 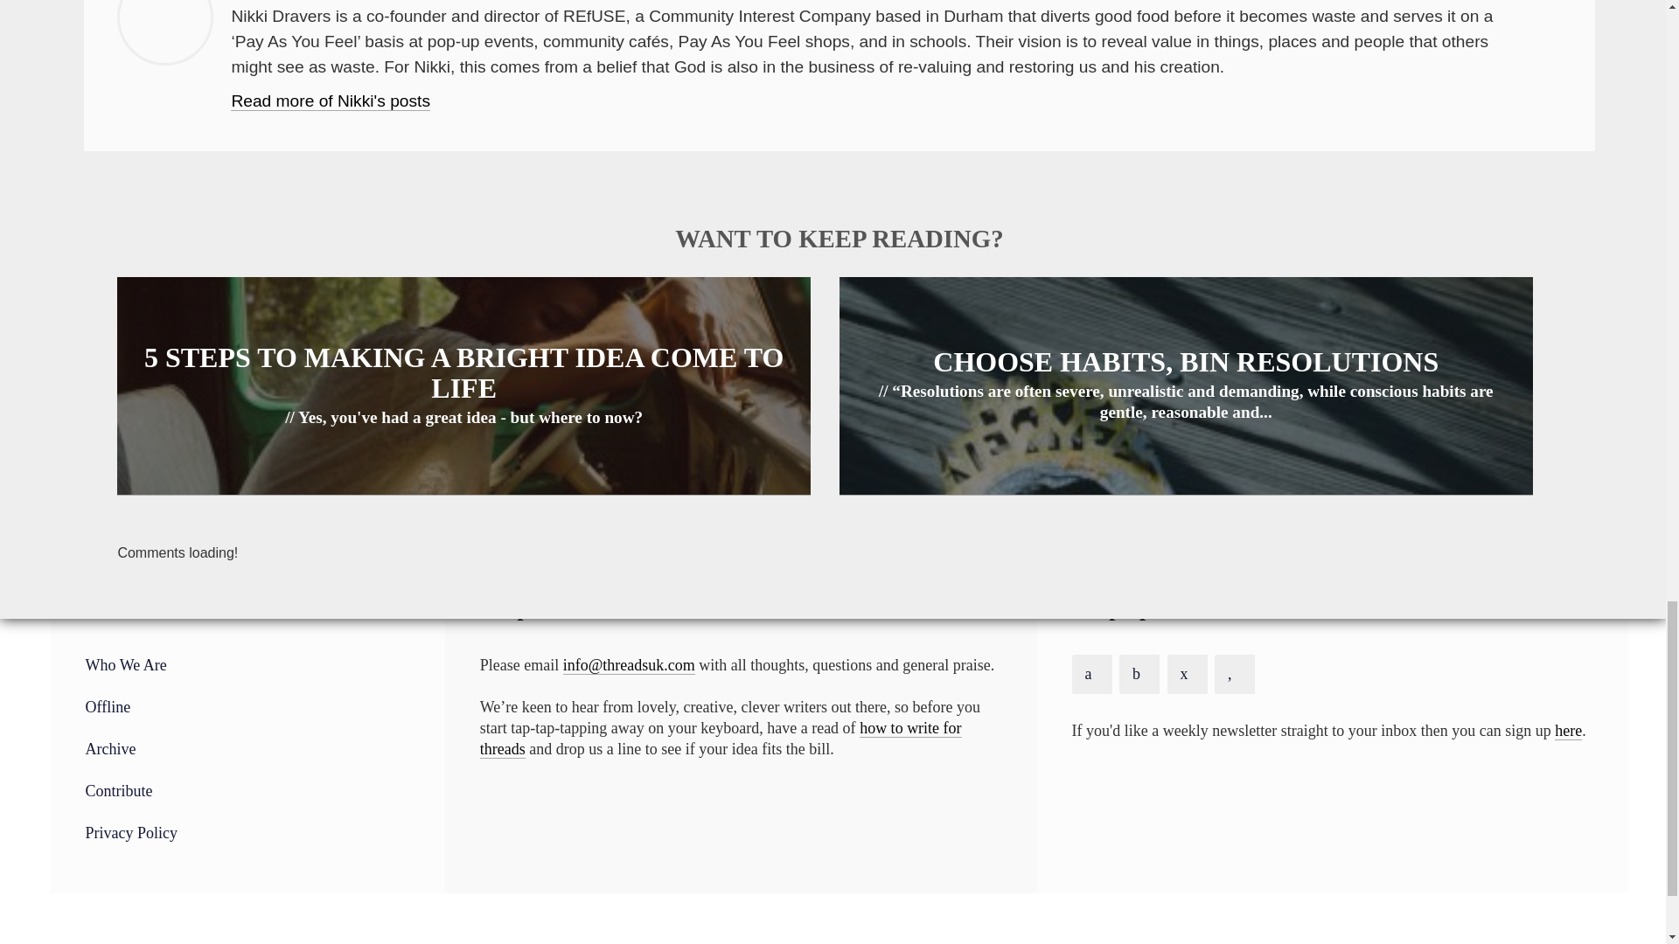 What do you see at coordinates (331, 101) in the screenshot?
I see `Read more of Nikki's posts` at bounding box center [331, 101].